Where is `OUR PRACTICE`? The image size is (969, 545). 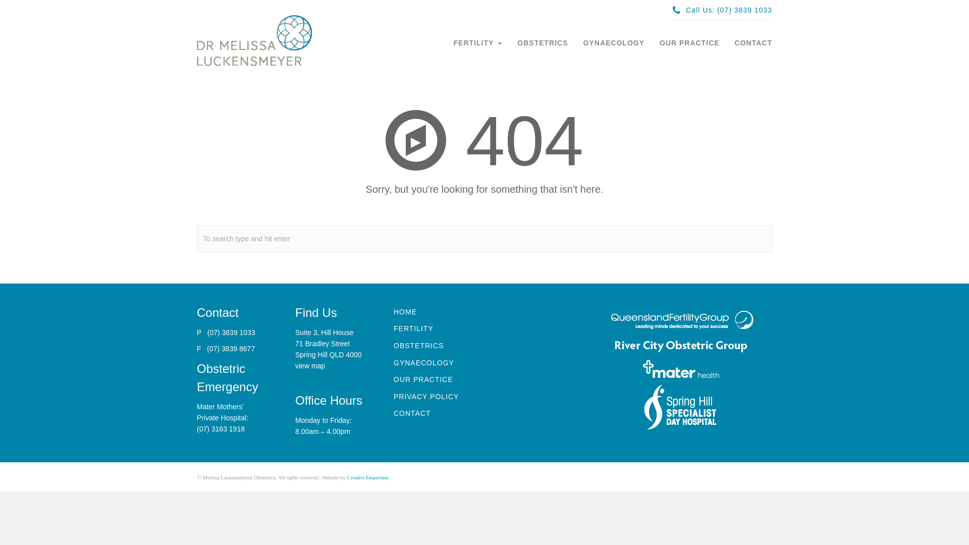
OUR PRACTICE is located at coordinates (423, 379).